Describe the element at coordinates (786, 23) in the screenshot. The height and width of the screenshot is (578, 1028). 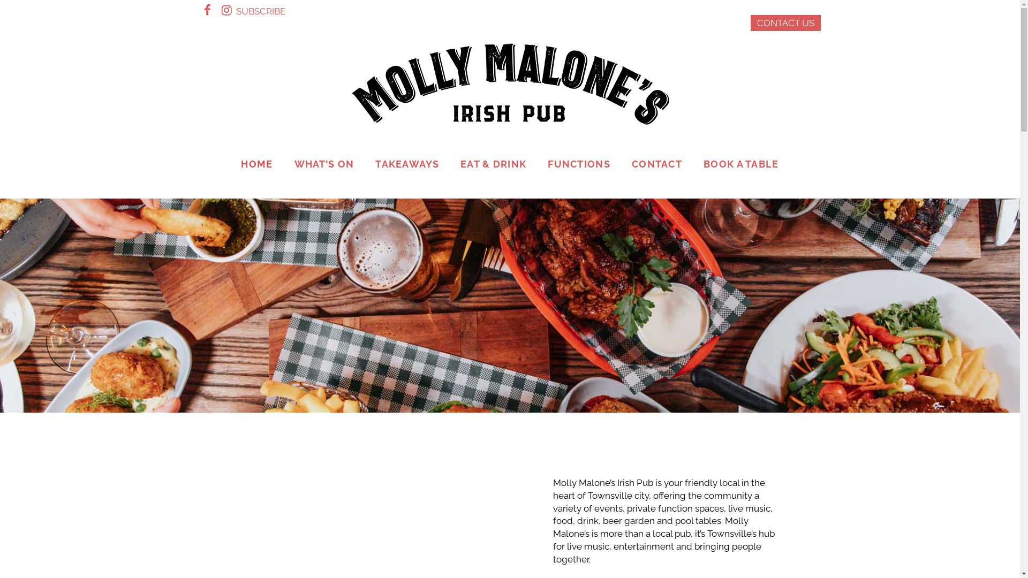
I see `CONTACT US` at that location.